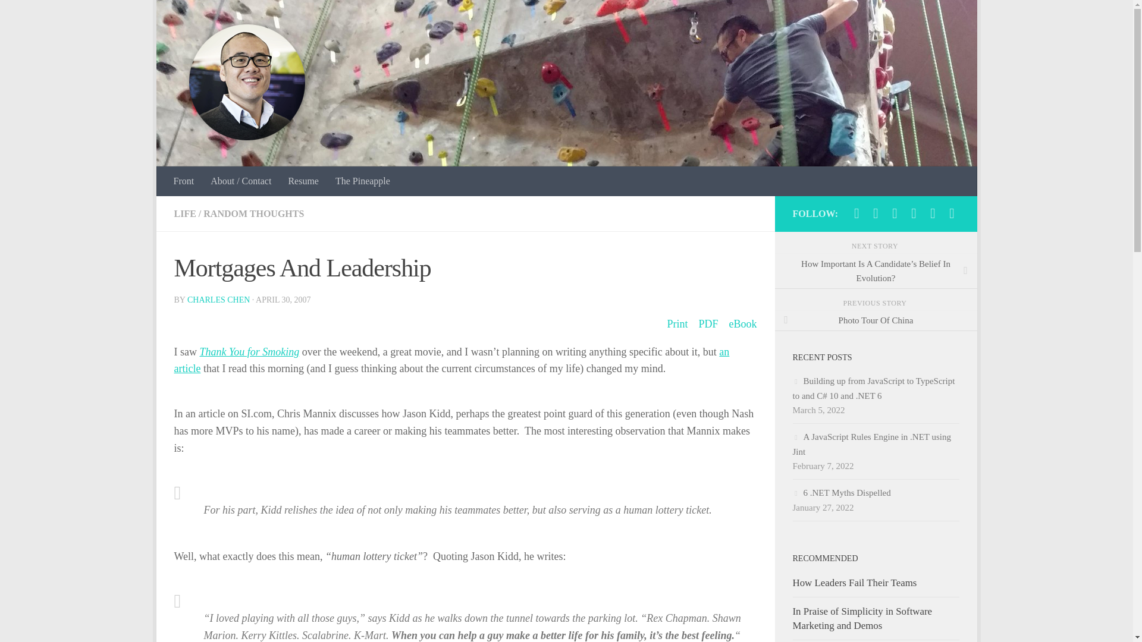 The image size is (1142, 642). I want to click on The Pineapple, so click(363, 181).